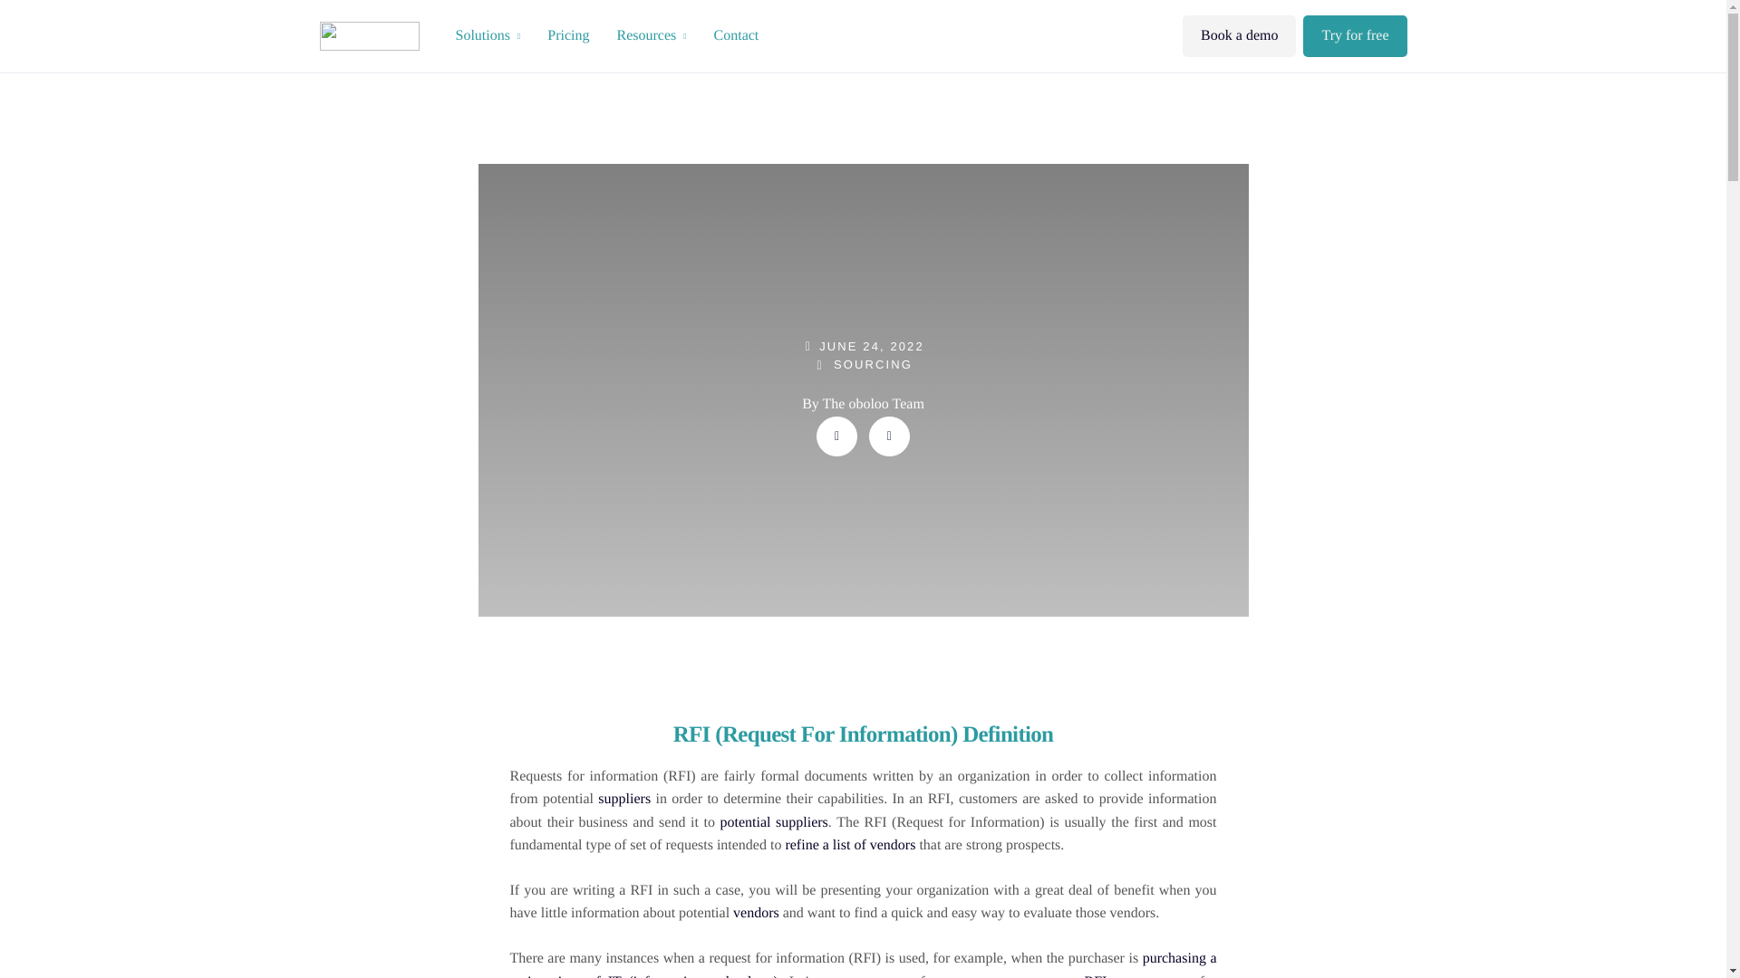 The height and width of the screenshot is (978, 1740). Describe the element at coordinates (1240, 36) in the screenshot. I see `Book a demo` at that location.